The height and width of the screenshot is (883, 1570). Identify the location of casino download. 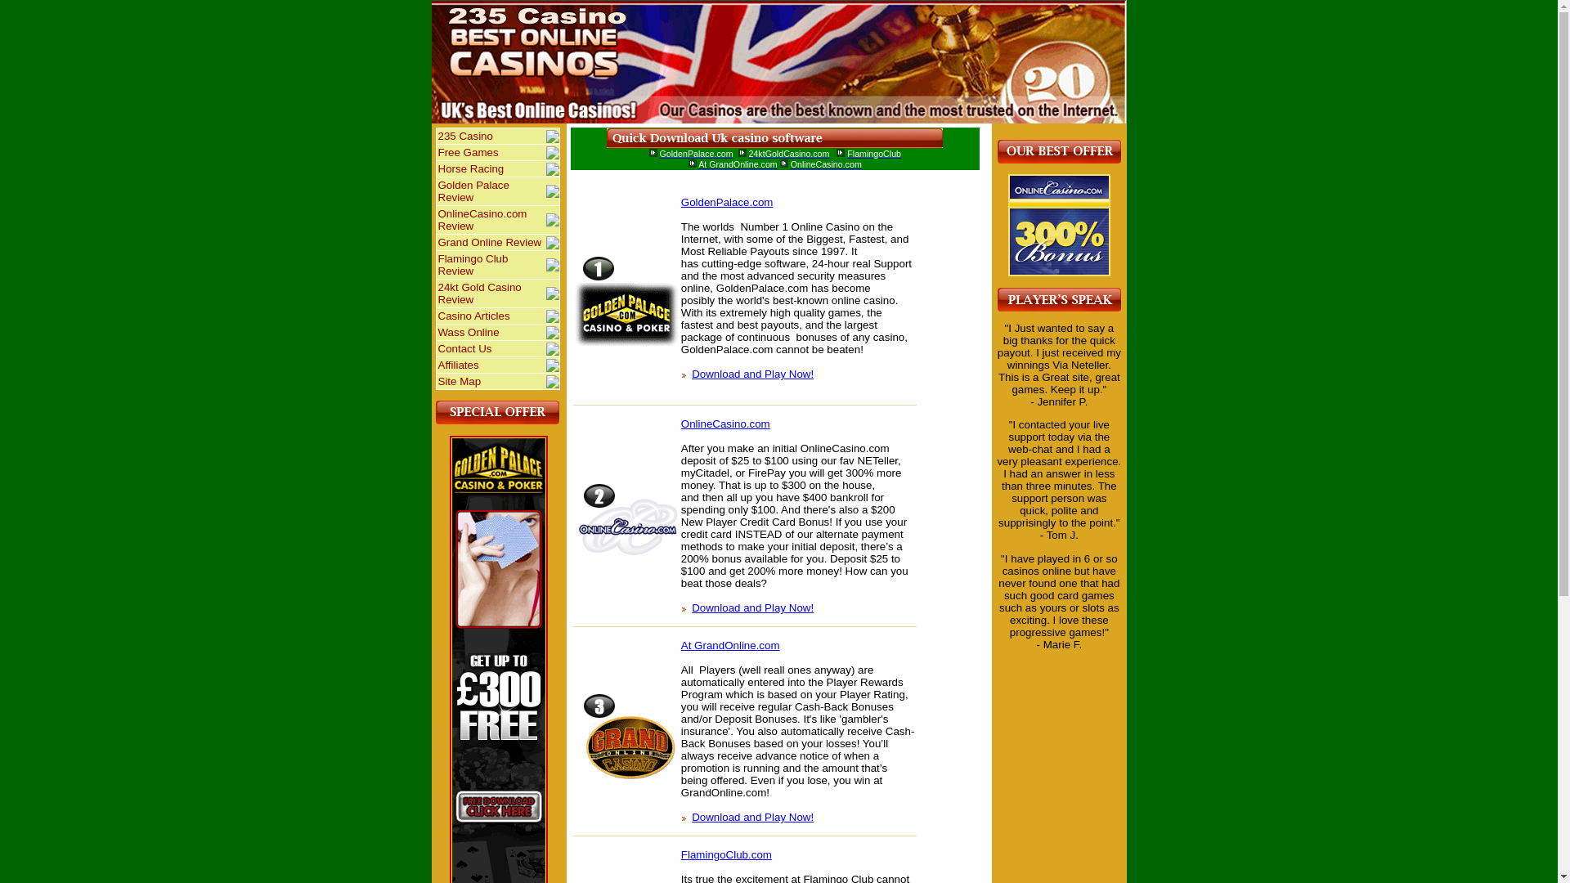
(693, 164).